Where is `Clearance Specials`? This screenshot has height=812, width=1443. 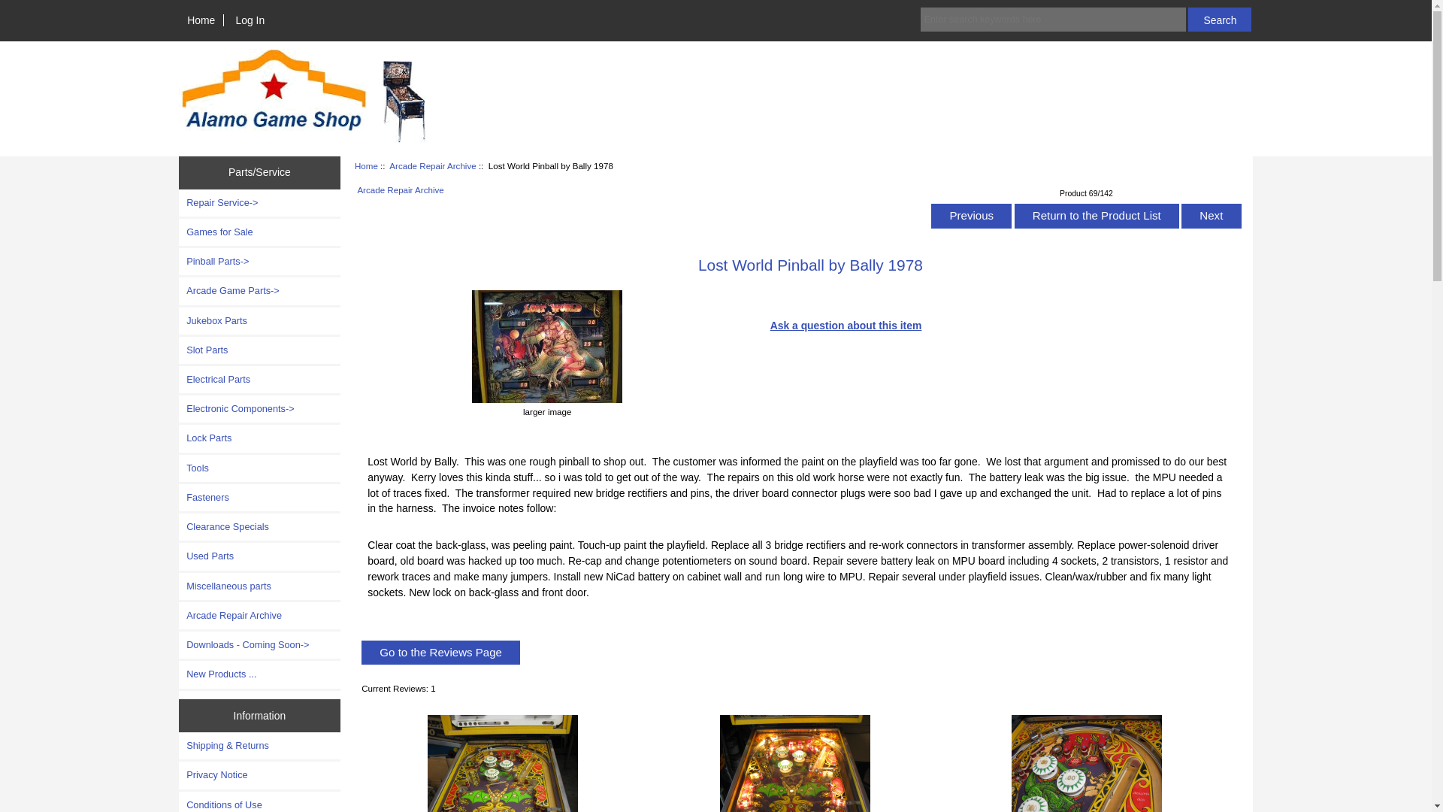 Clearance Specials is located at coordinates (260, 526).